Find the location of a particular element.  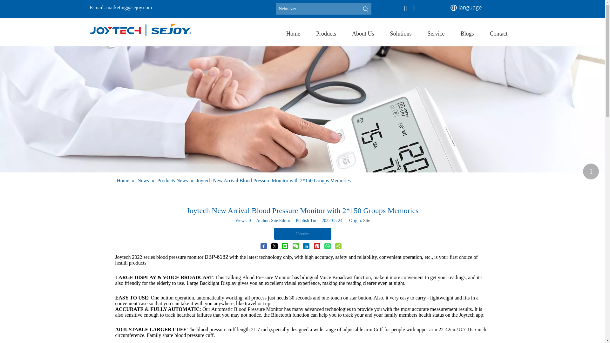

New arrival blood pressure monitor is located at coordinates (192, 257).